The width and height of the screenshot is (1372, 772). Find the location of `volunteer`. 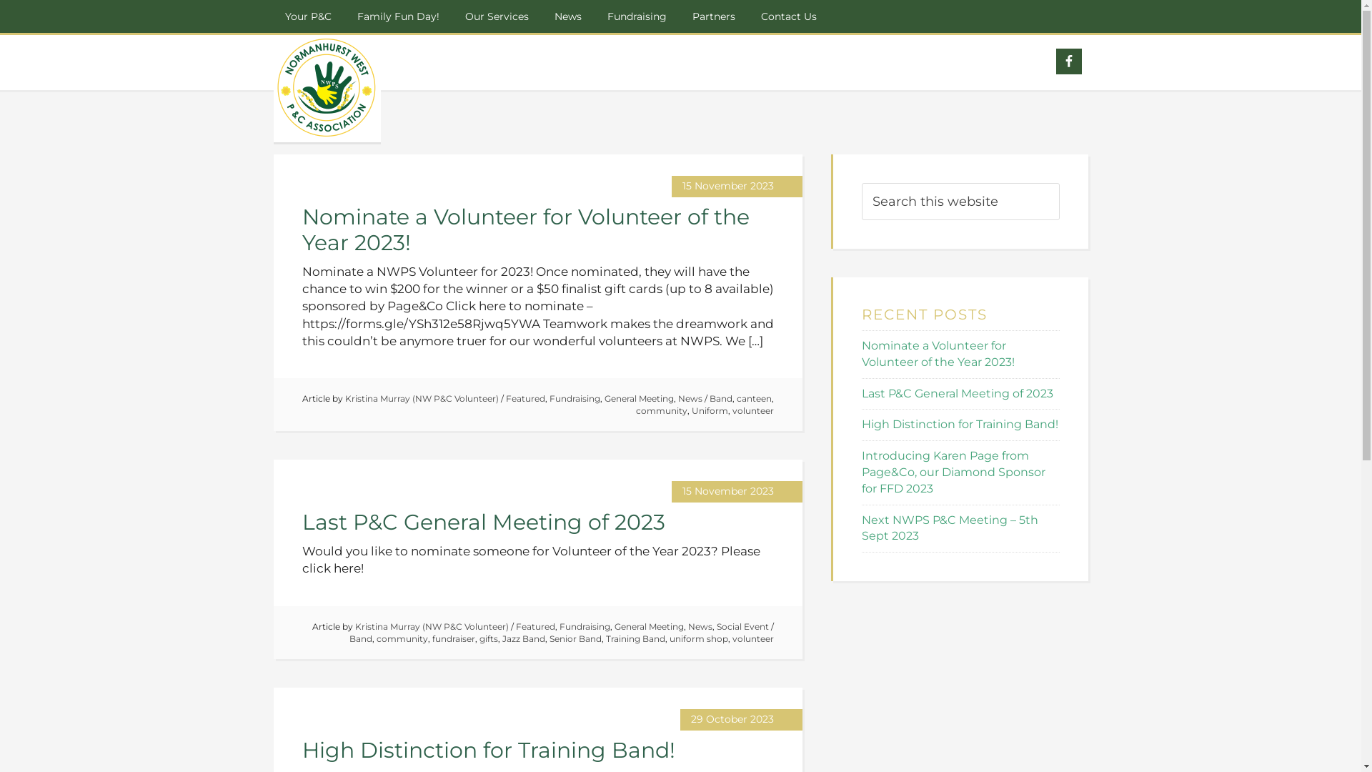

volunteer is located at coordinates (752, 639).